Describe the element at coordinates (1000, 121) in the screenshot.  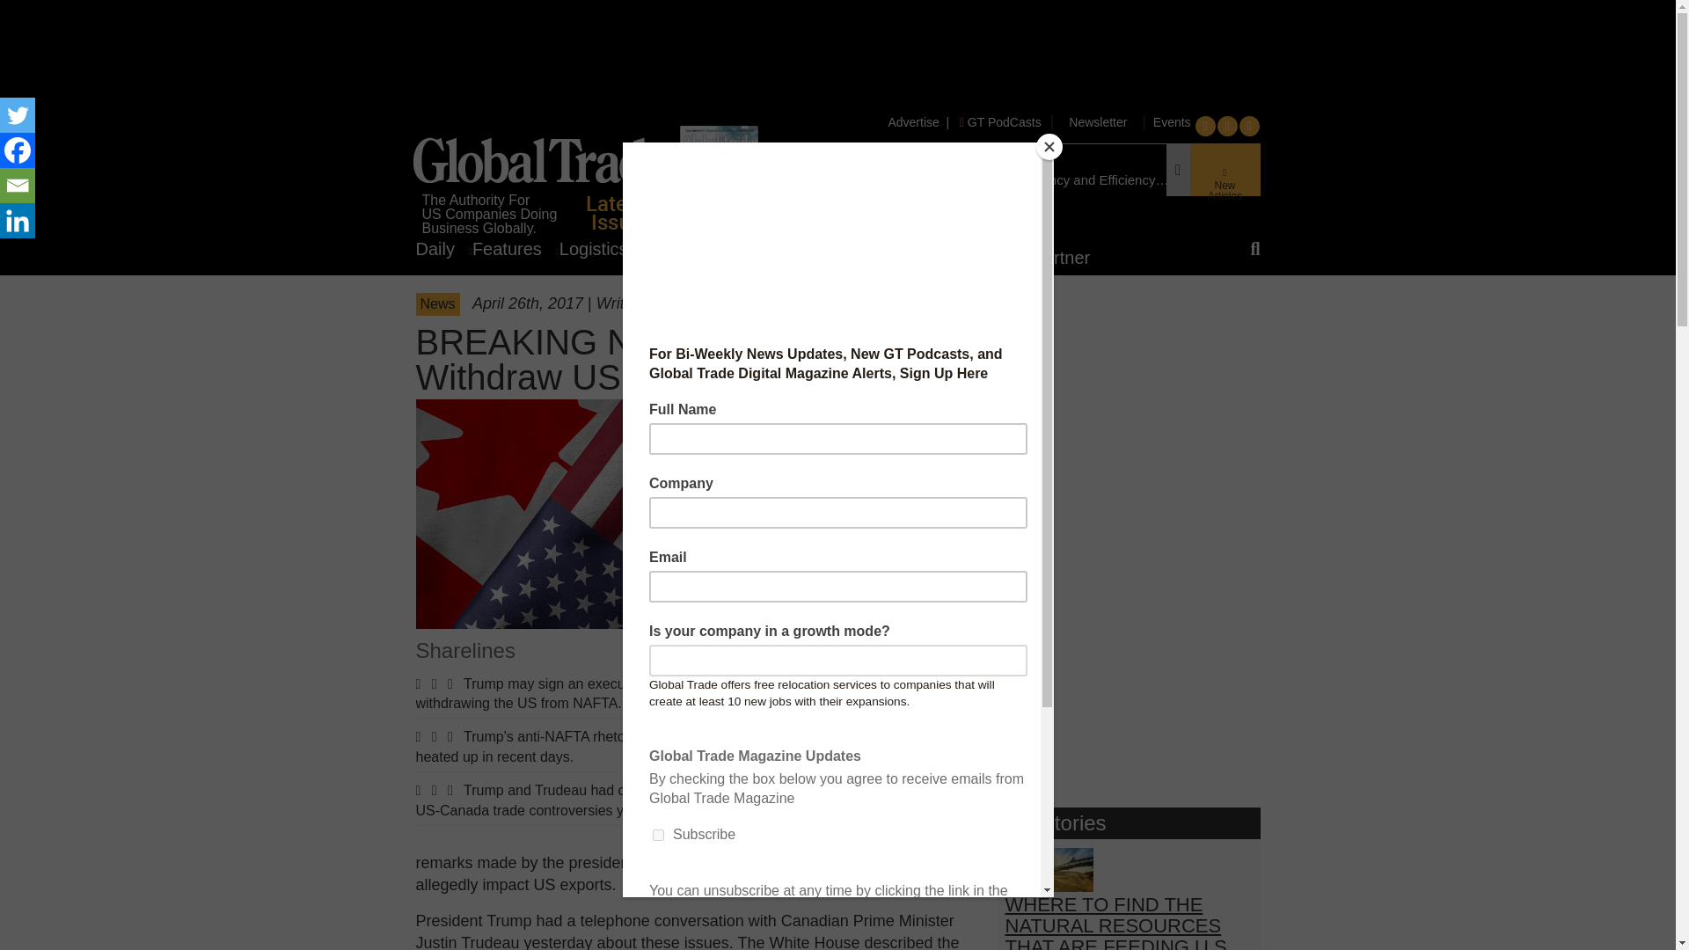
I see `GT PodCasts` at that location.